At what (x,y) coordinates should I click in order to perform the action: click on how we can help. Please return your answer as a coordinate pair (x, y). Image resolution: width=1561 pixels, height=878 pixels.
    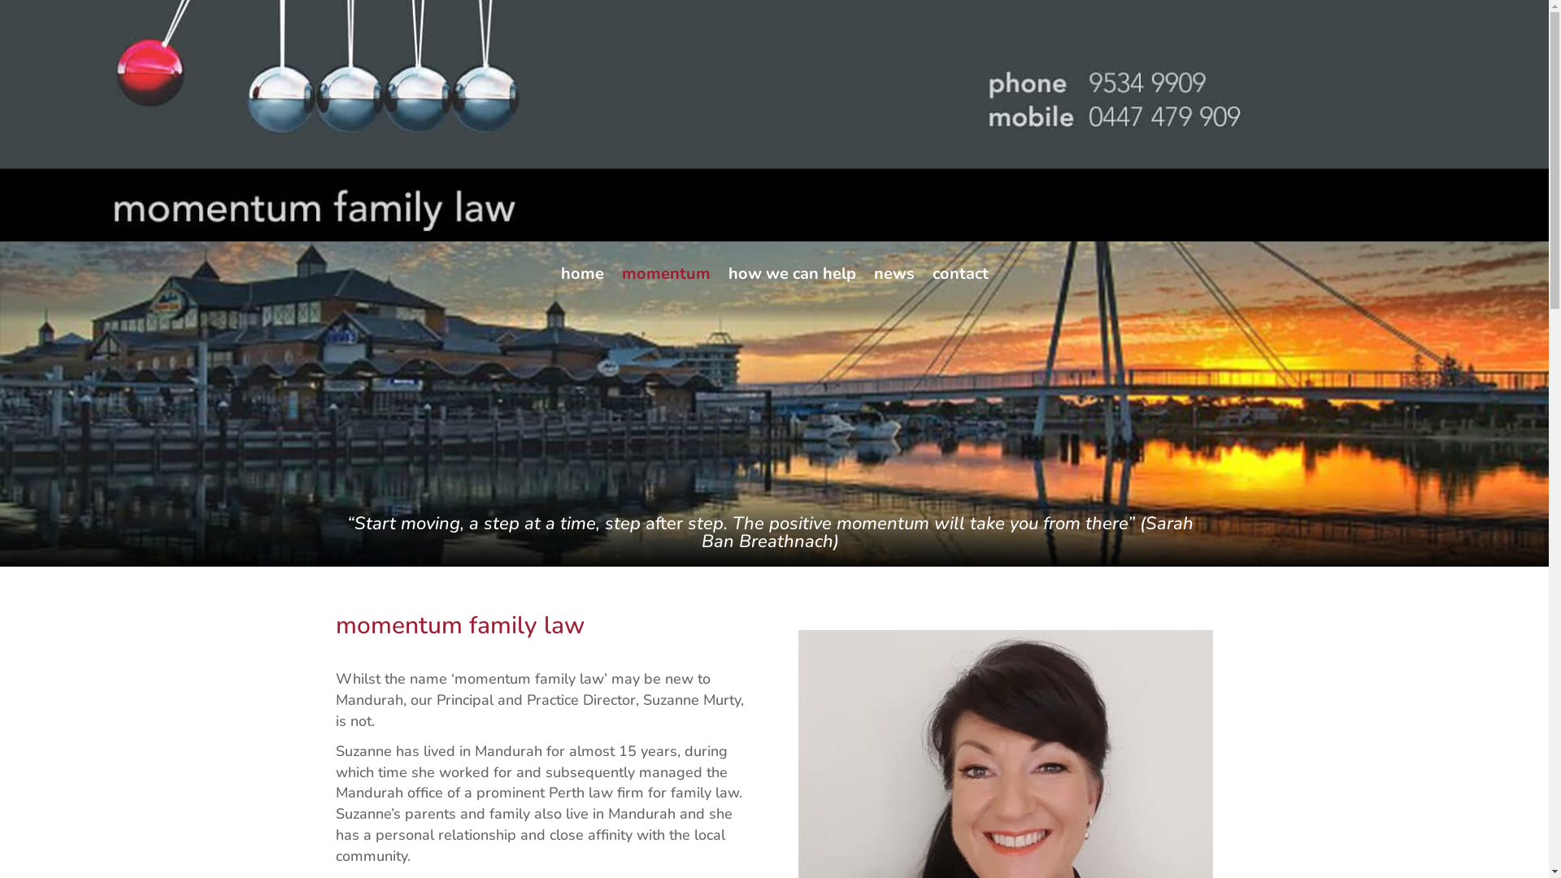
    Looking at the image, I should click on (792, 286).